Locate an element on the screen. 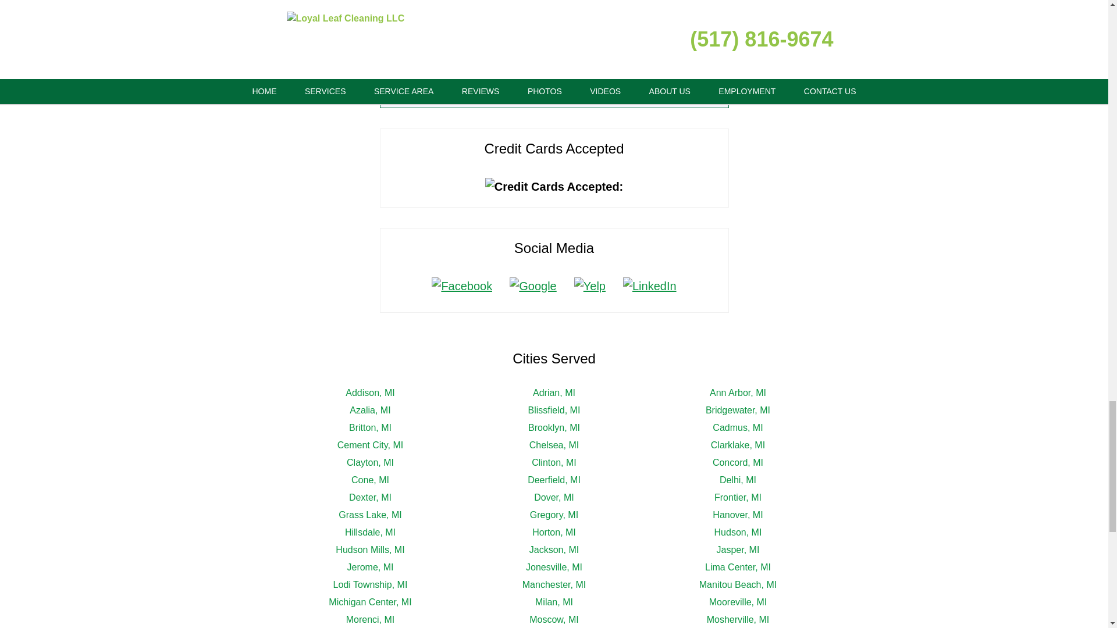  Submit is located at coordinates (554, 84).